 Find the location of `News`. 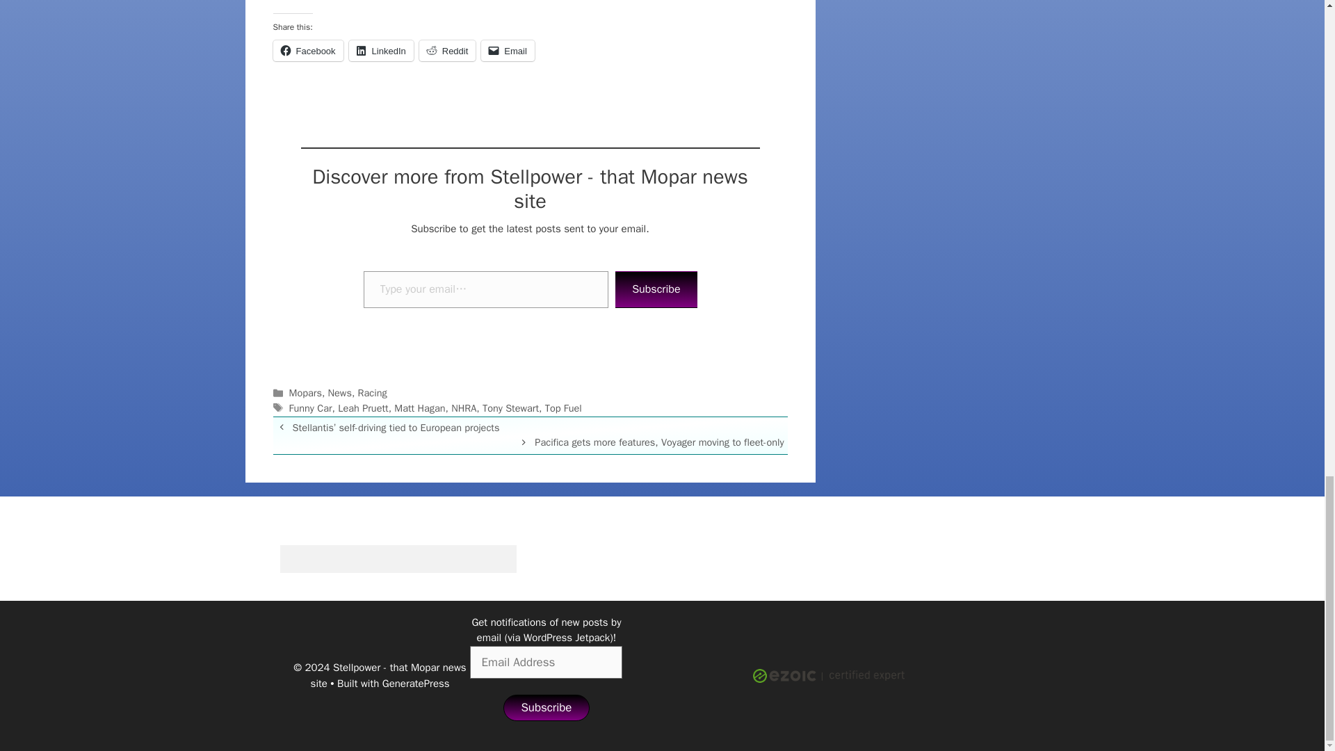

News is located at coordinates (340, 392).